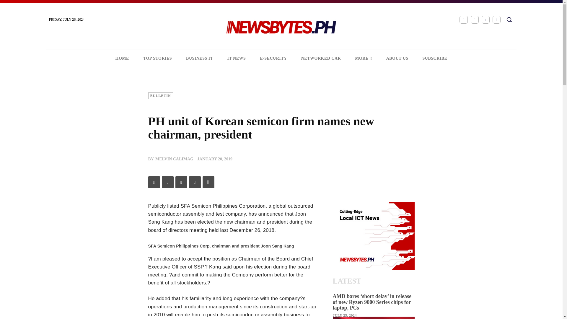 The height and width of the screenshot is (319, 567). Describe the element at coordinates (157, 58) in the screenshot. I see `TOP STORIES` at that location.